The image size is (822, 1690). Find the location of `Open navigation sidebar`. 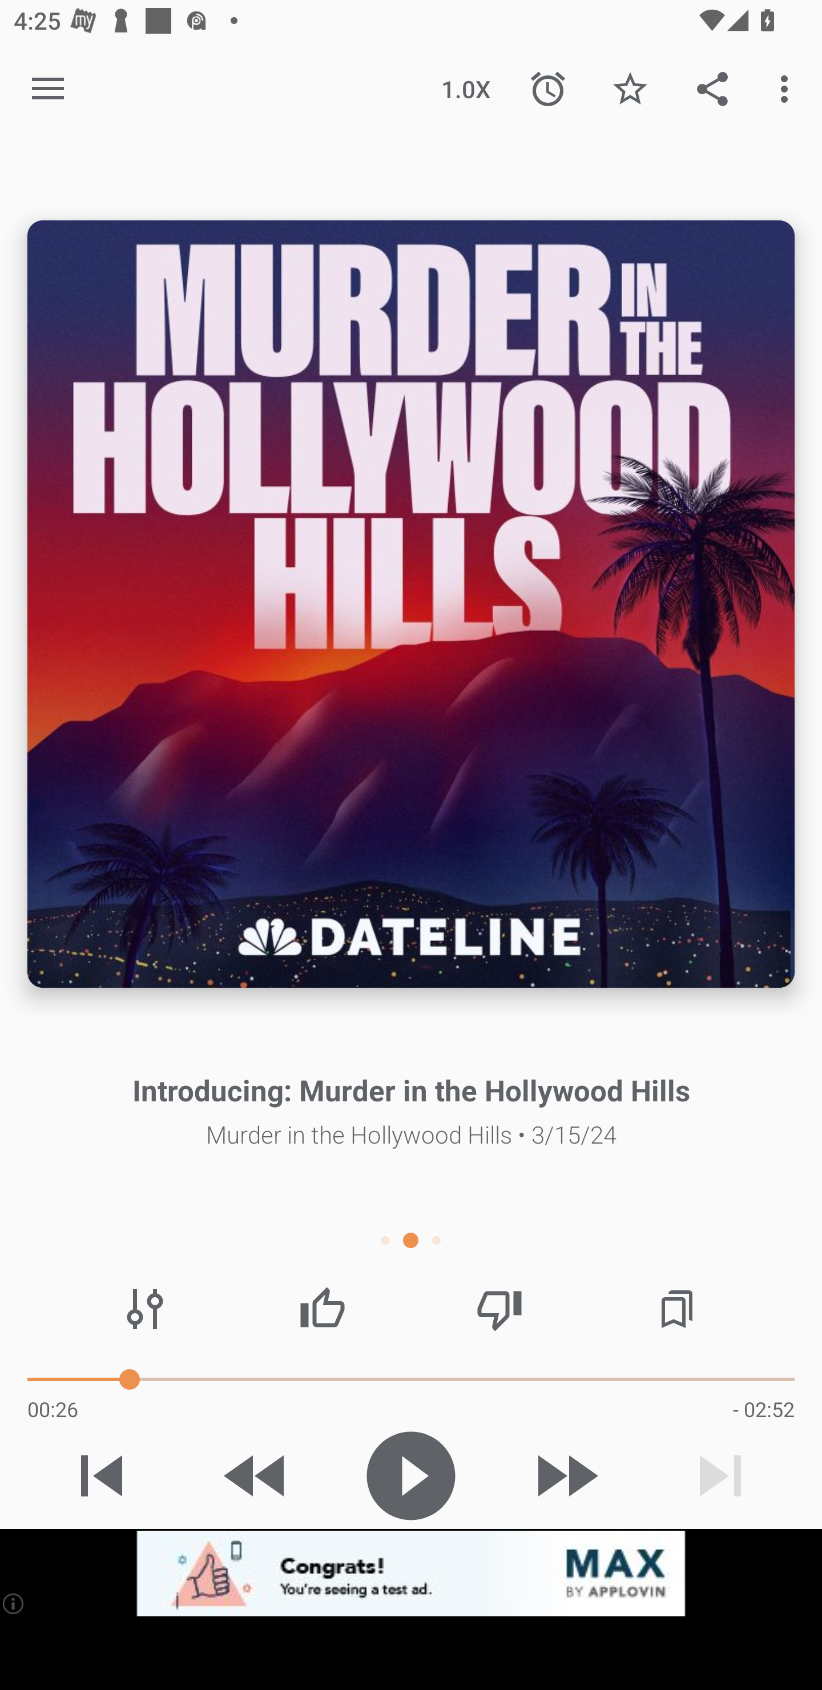

Open navigation sidebar is located at coordinates (48, 88).